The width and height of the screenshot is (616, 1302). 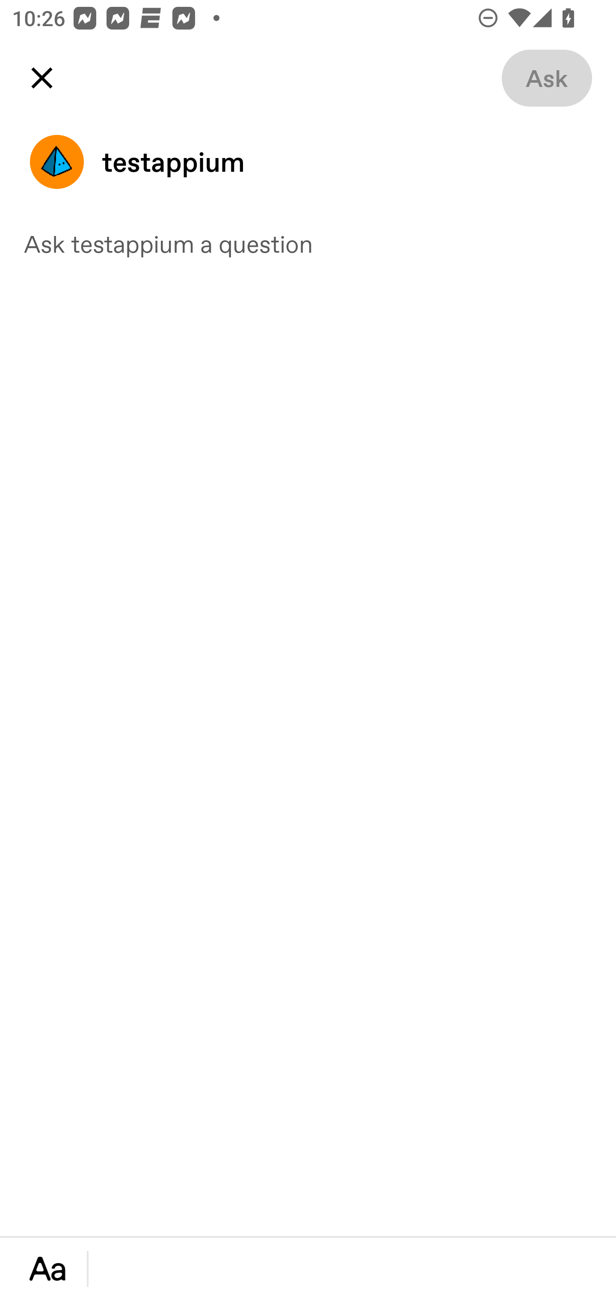 I want to click on Blog Selector testappium, so click(x=308, y=162).